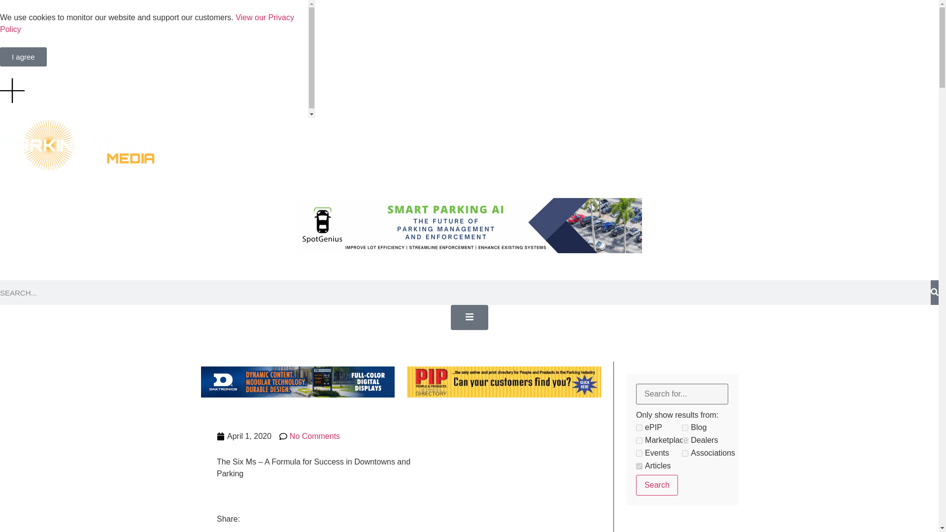 Image resolution: width=946 pixels, height=532 pixels. Describe the element at coordinates (309, 436) in the screenshot. I see `No Comments` at that location.